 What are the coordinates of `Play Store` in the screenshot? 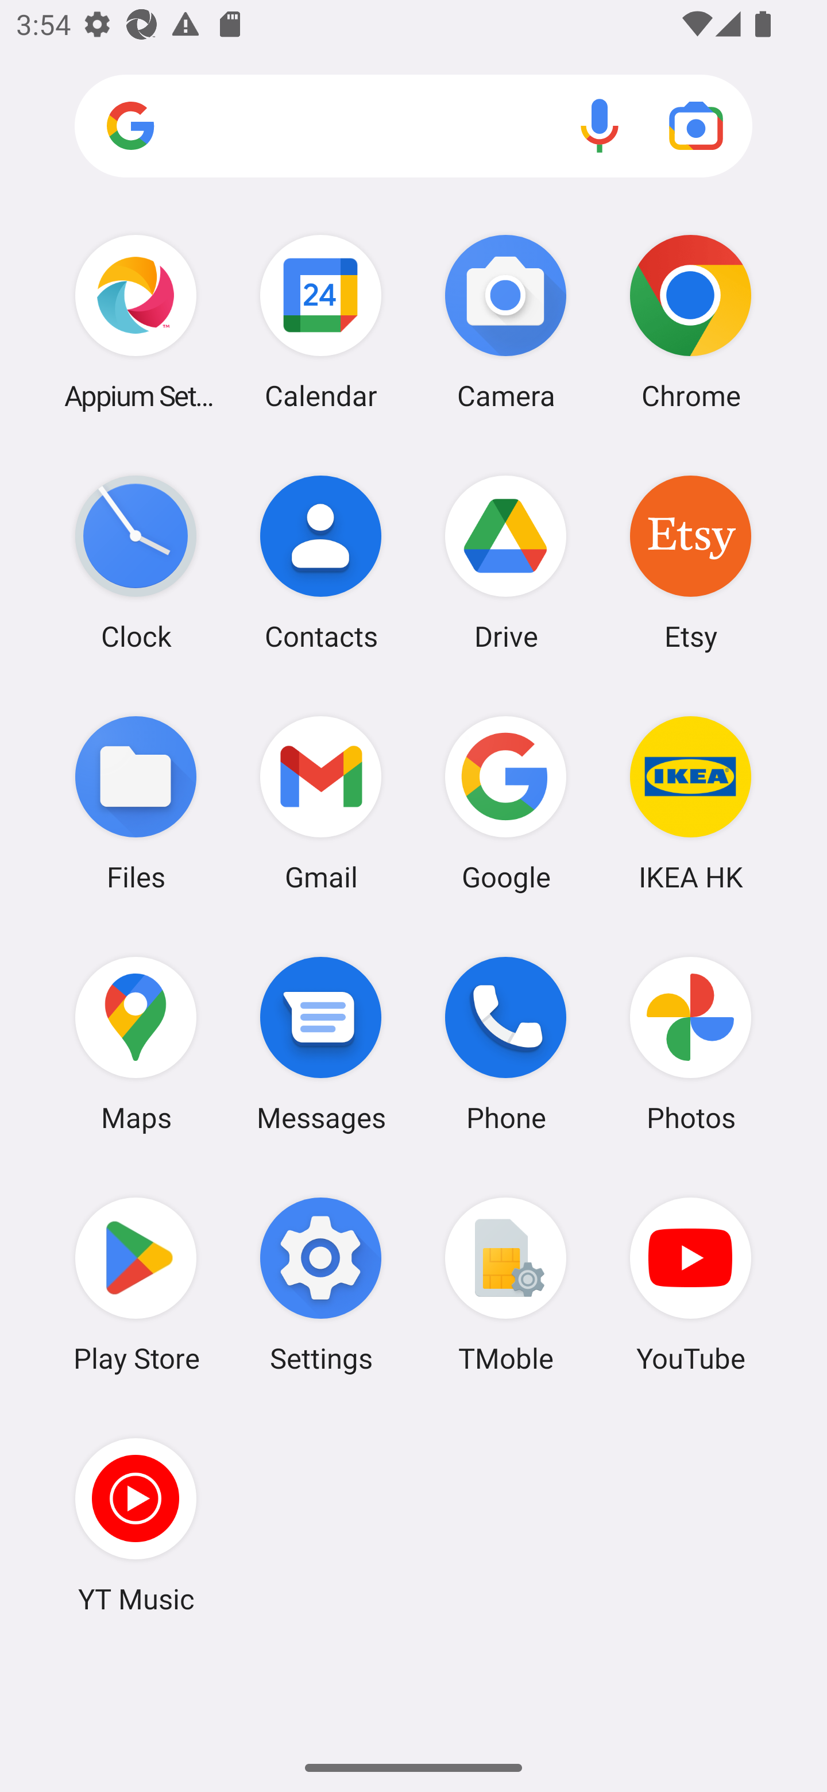 It's located at (136, 1285).